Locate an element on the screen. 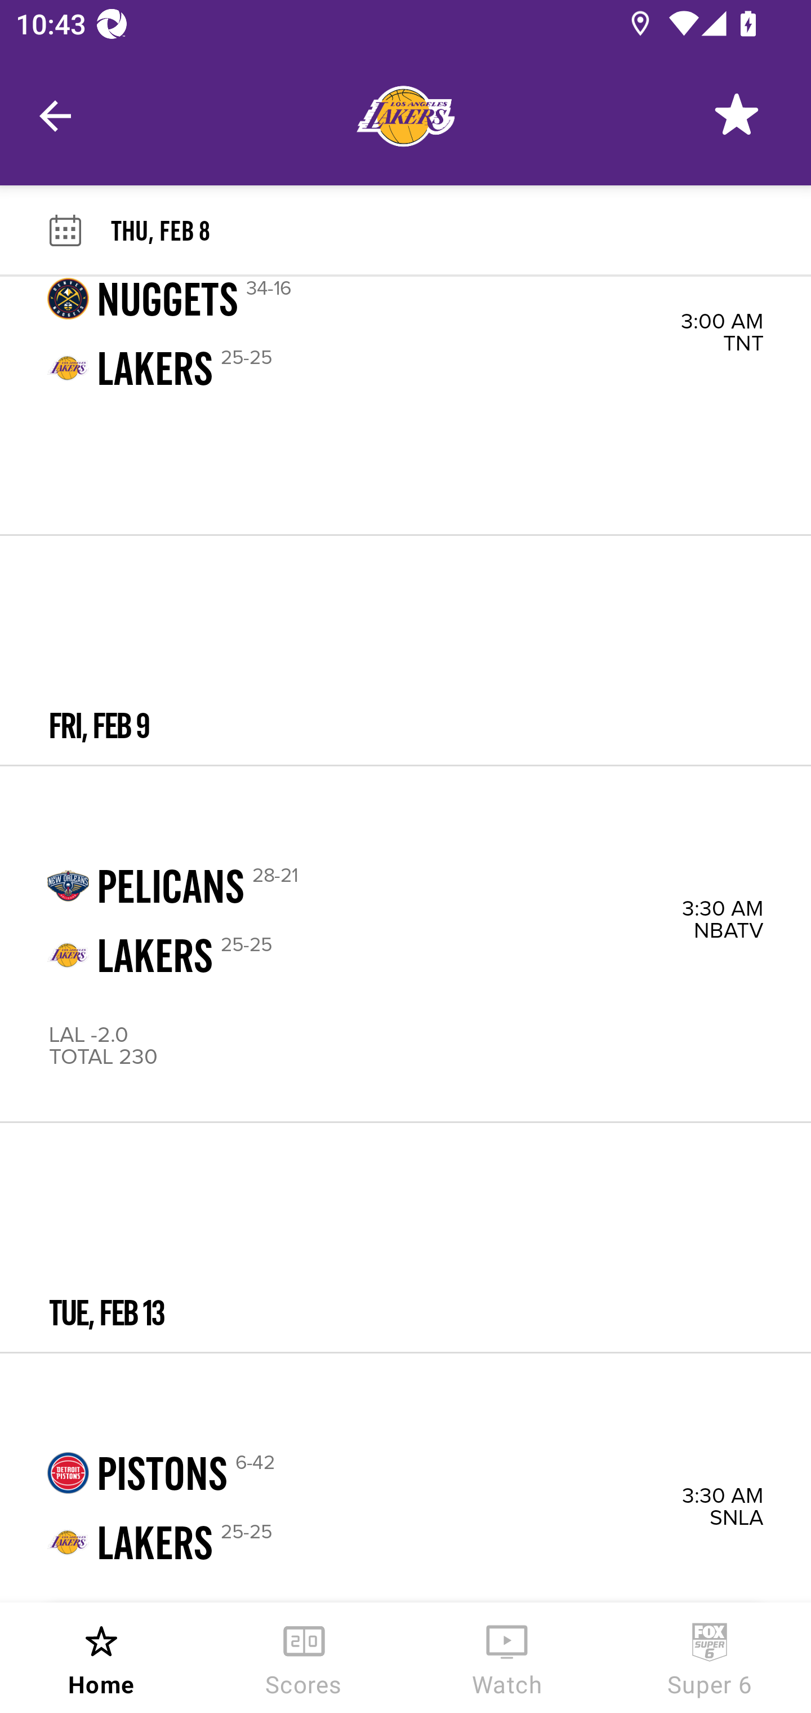 The image size is (811, 1713). Watch is located at coordinates (507, 1658).